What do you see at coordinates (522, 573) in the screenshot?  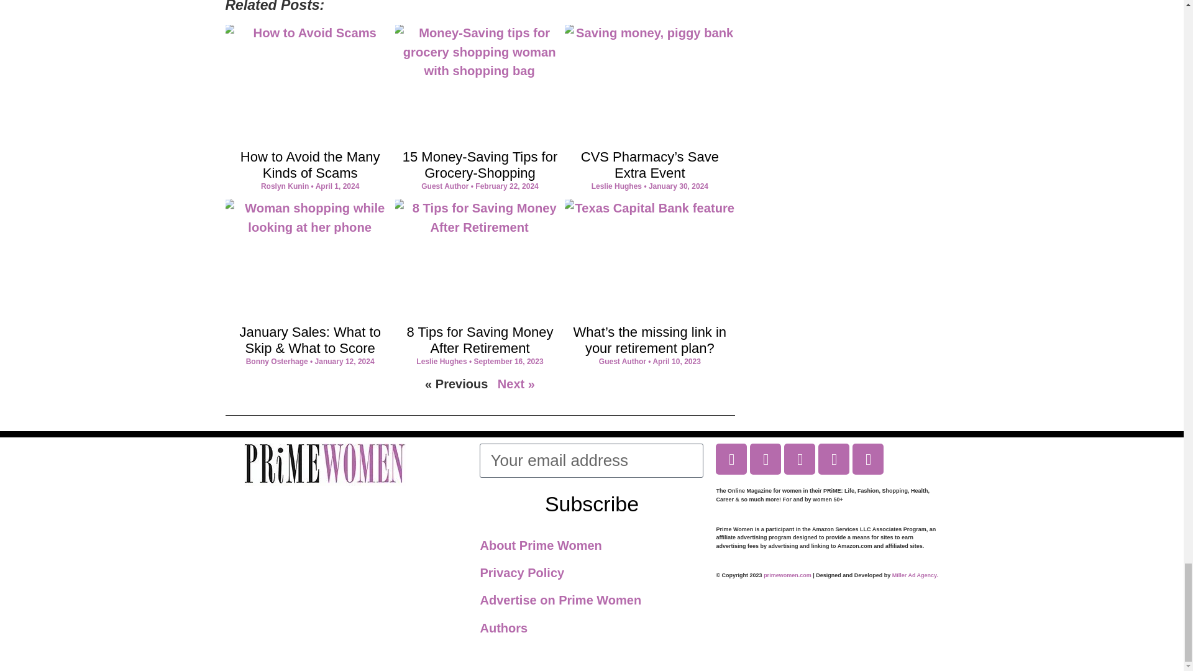 I see `Privacy Policy` at bounding box center [522, 573].